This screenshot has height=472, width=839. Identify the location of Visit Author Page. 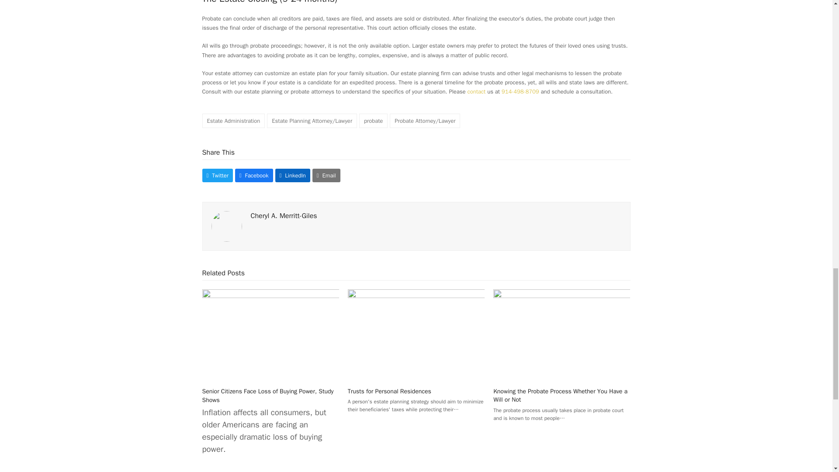
(226, 226).